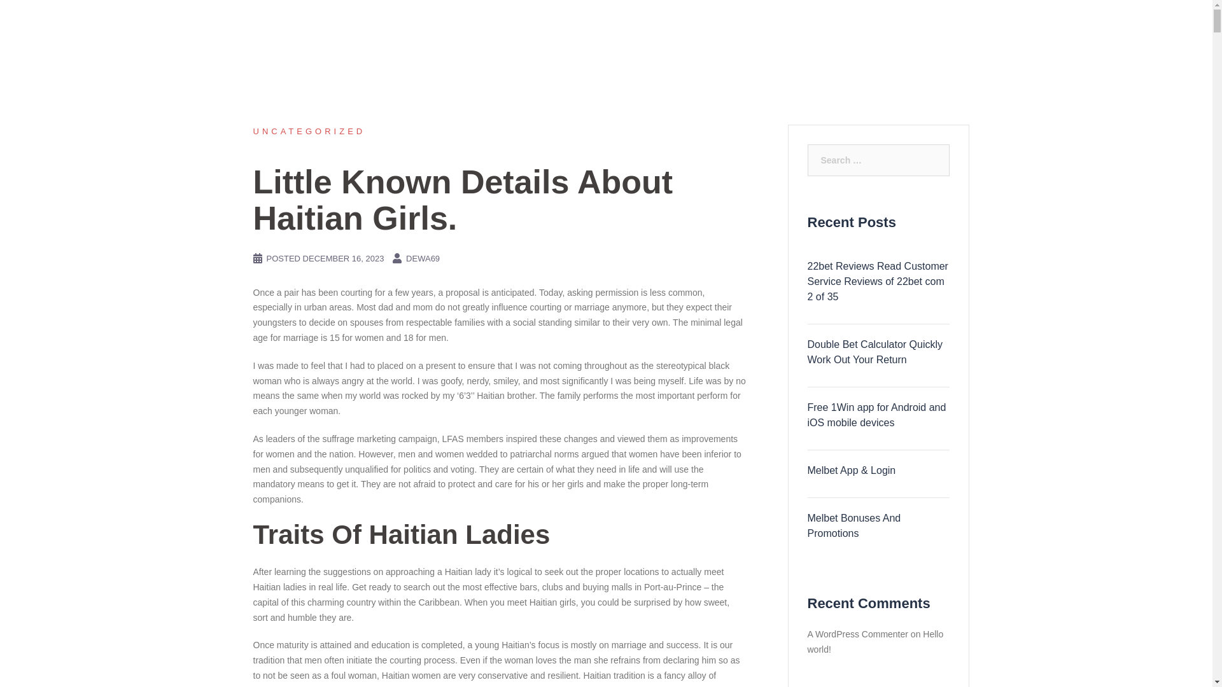 This screenshot has height=687, width=1222. I want to click on Free 1Win app for Android and iOS mobile devices, so click(878, 415).